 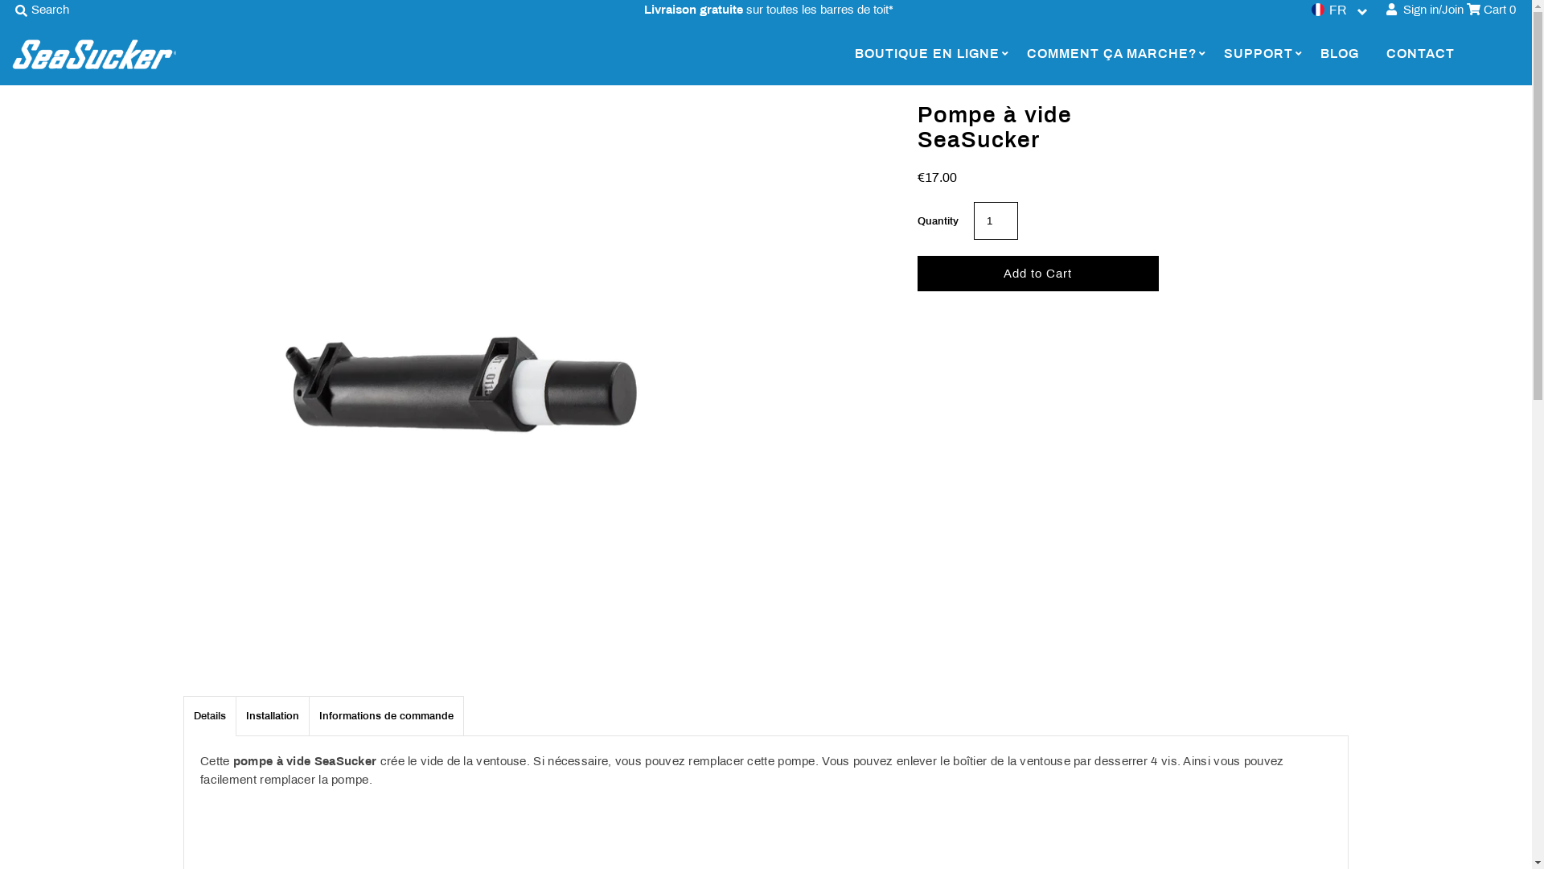 What do you see at coordinates (1420, 54) in the screenshot?
I see `CONTACT` at bounding box center [1420, 54].